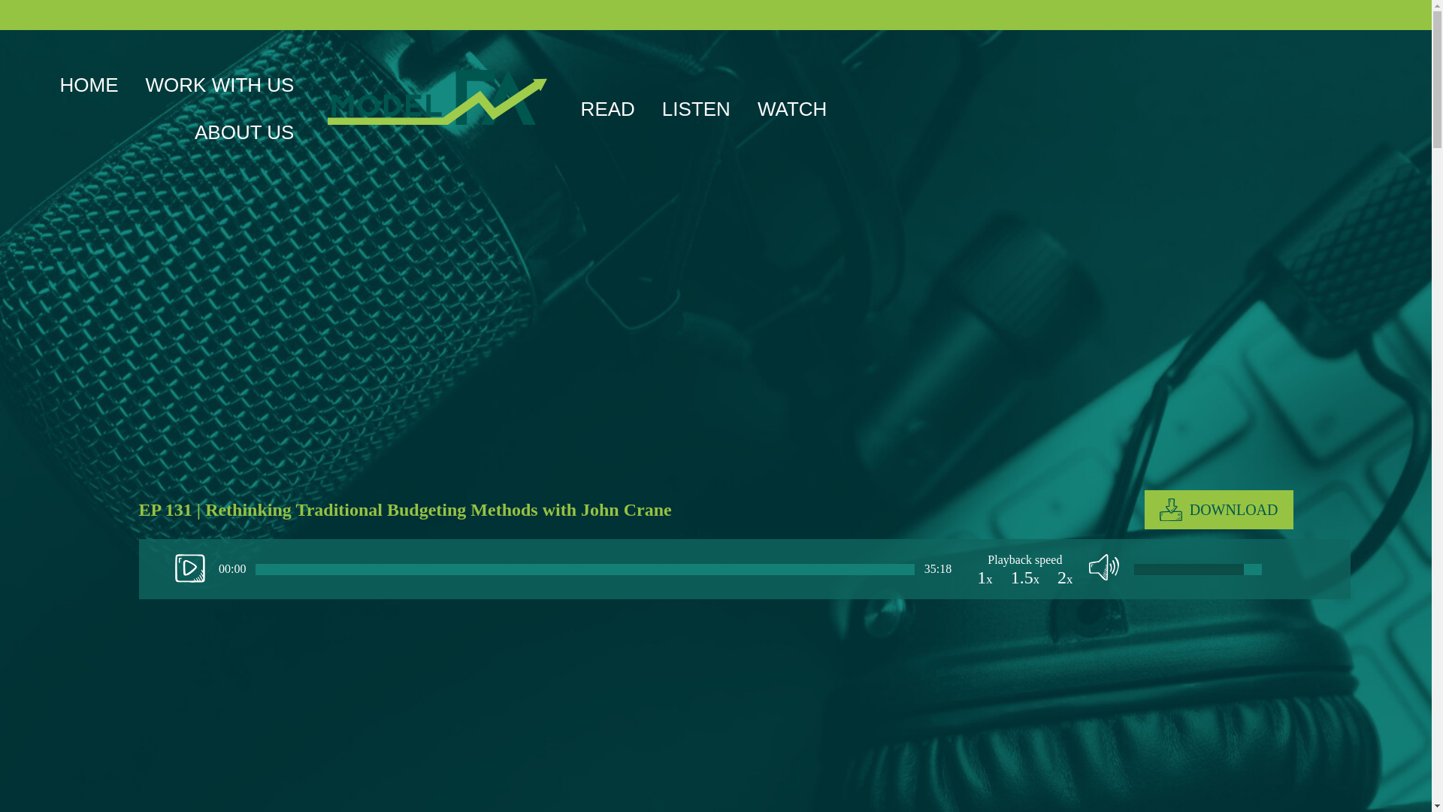 Image resolution: width=1443 pixels, height=812 pixels. Describe the element at coordinates (1104, 568) in the screenshot. I see `mute` at that location.